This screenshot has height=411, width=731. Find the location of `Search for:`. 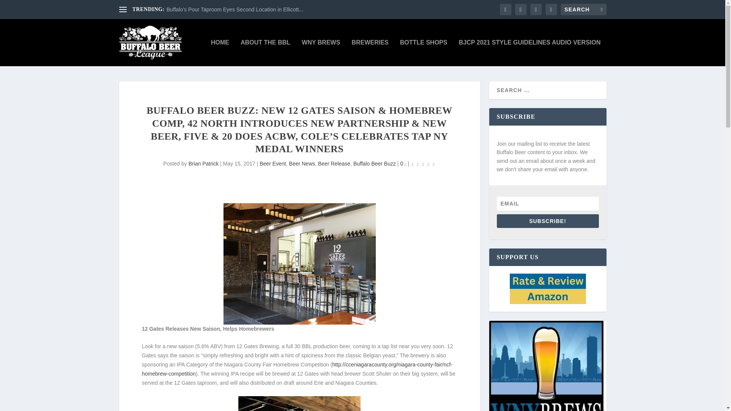

Search for: is located at coordinates (583, 9).